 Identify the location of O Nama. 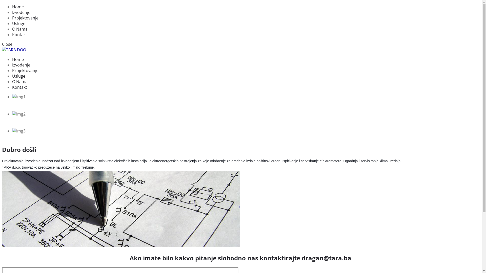
(20, 81).